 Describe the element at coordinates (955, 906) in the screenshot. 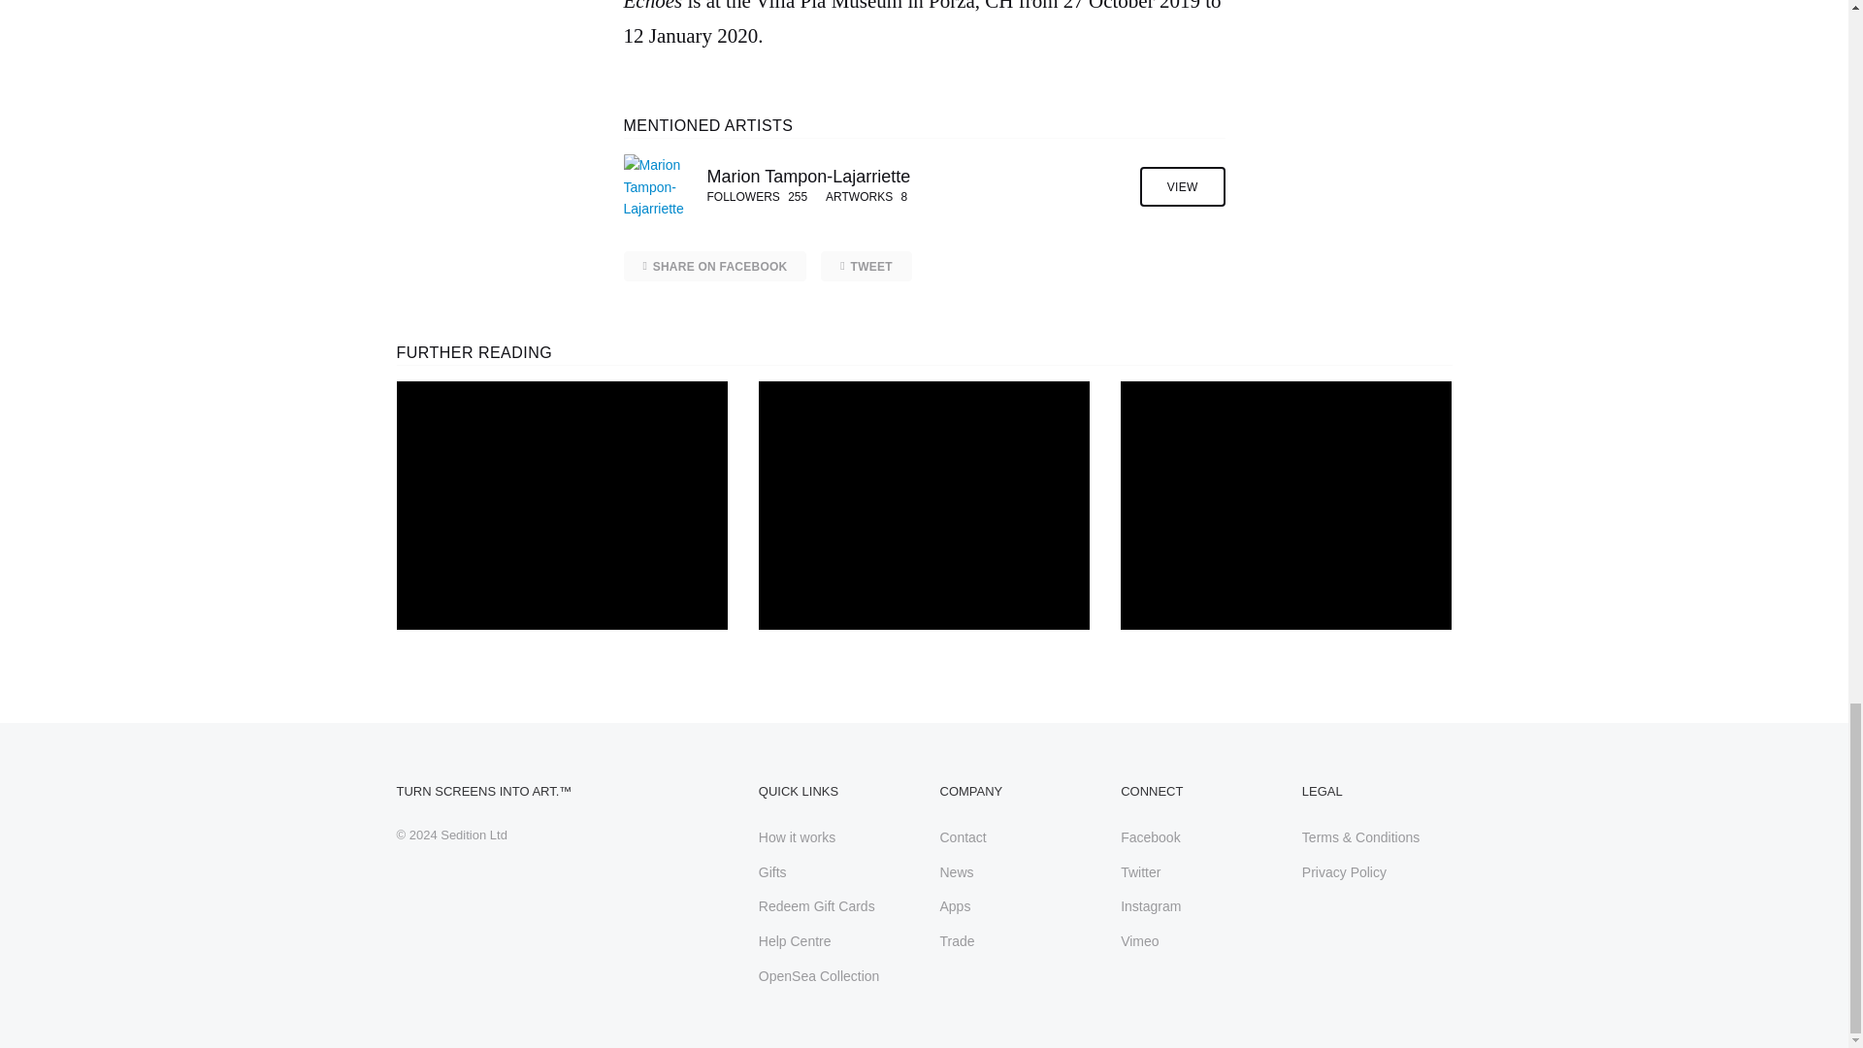

I see `Apps` at that location.